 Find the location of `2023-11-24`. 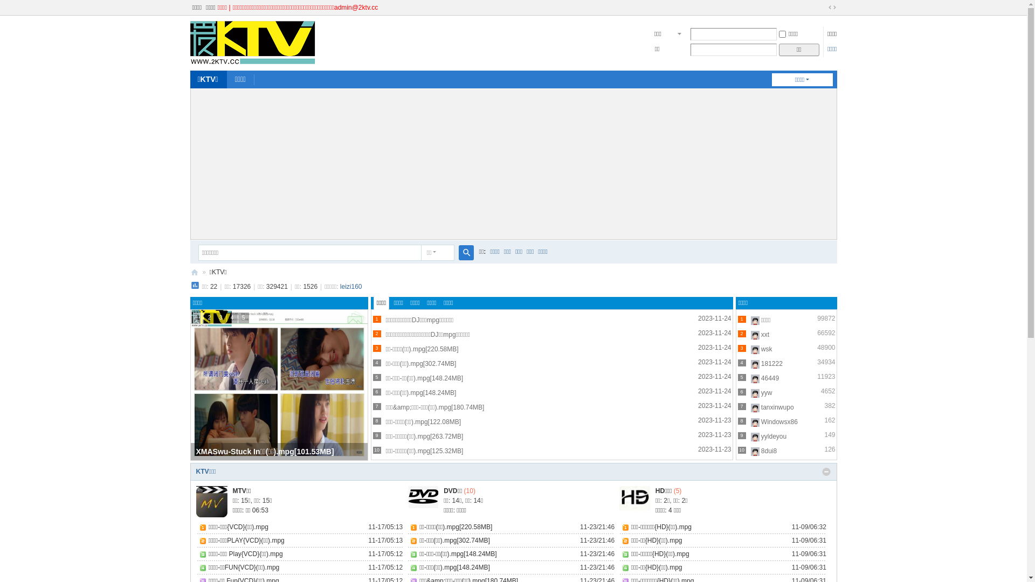

2023-11-24 is located at coordinates (715, 318).